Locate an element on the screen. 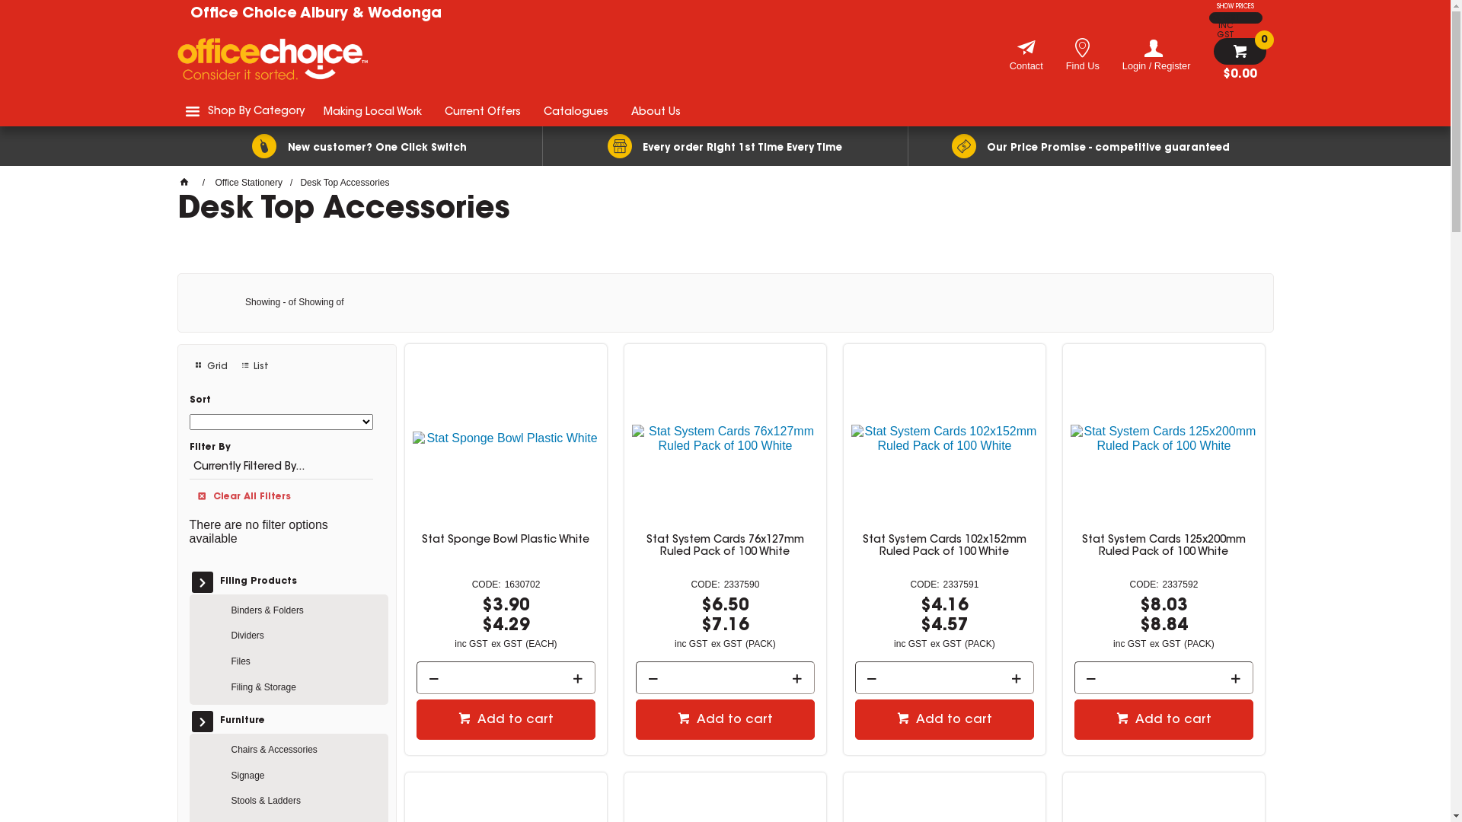  Catalogues is located at coordinates (576, 111).